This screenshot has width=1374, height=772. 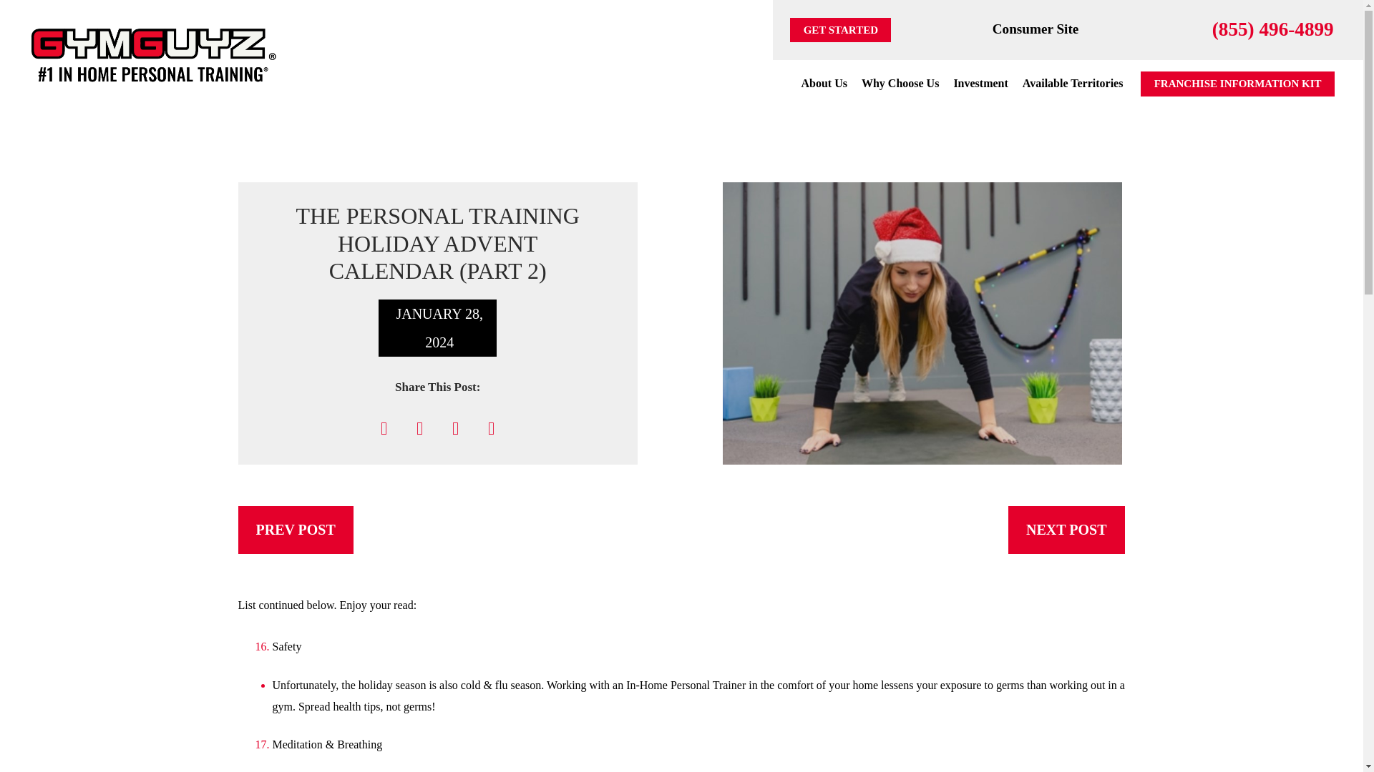 I want to click on About Us, so click(x=823, y=83).